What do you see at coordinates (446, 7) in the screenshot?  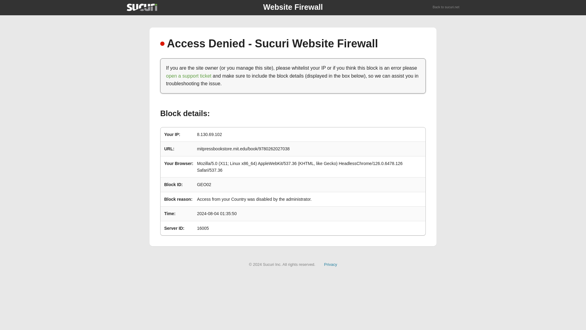 I see `Back to sucuri.net` at bounding box center [446, 7].